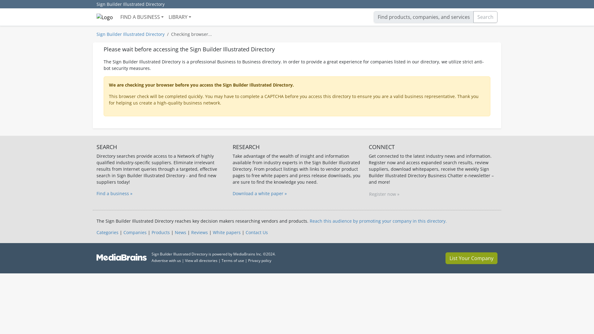 The image size is (594, 334). What do you see at coordinates (130, 4) in the screenshot?
I see `Sign Builder Illustrated Directory` at bounding box center [130, 4].